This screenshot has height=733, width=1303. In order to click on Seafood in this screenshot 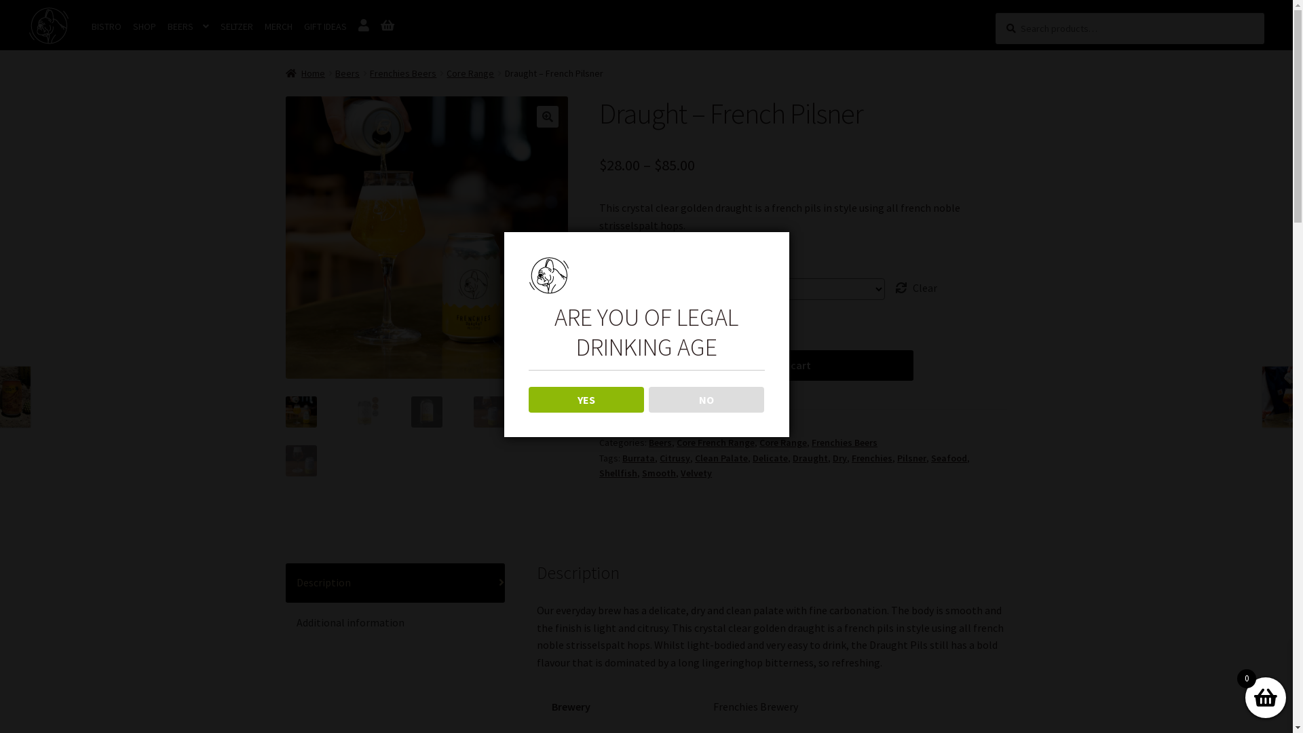, I will do `click(949, 458)`.